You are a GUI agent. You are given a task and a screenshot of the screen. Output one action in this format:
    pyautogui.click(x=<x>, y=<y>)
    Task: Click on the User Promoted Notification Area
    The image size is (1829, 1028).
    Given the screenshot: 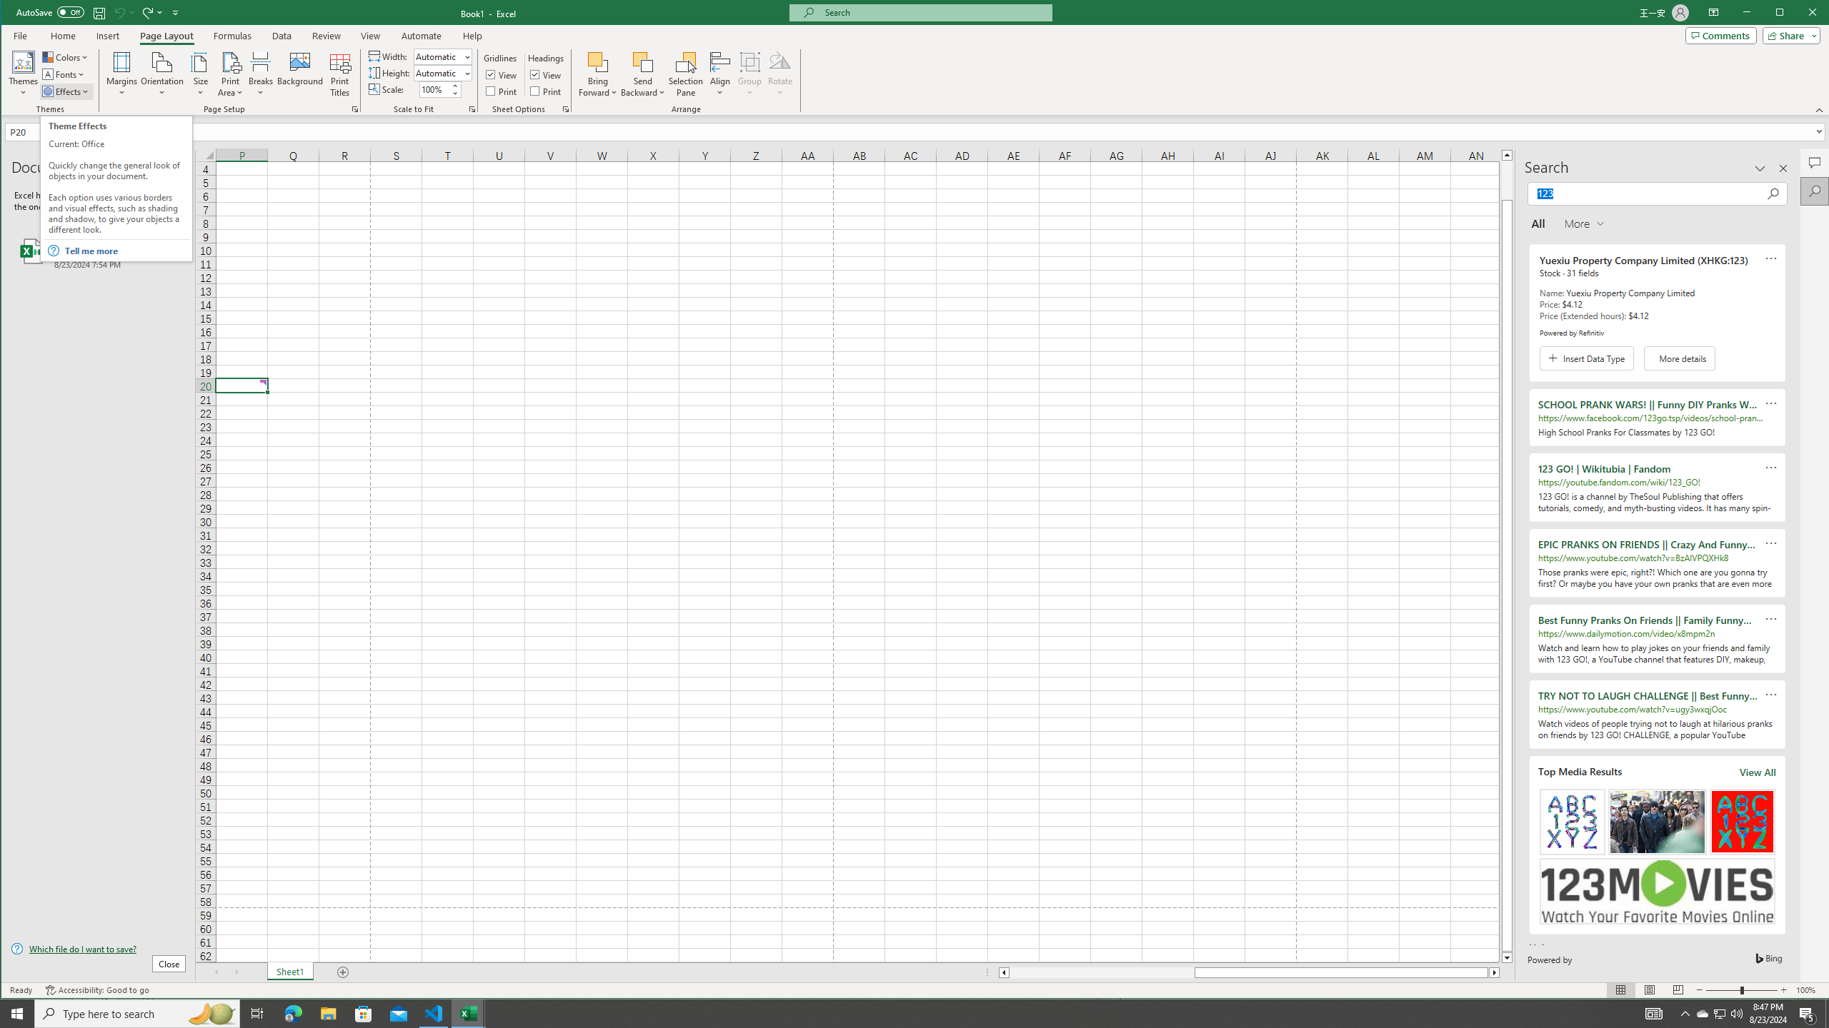 What is the action you would take?
    pyautogui.click(x=1719, y=1014)
    